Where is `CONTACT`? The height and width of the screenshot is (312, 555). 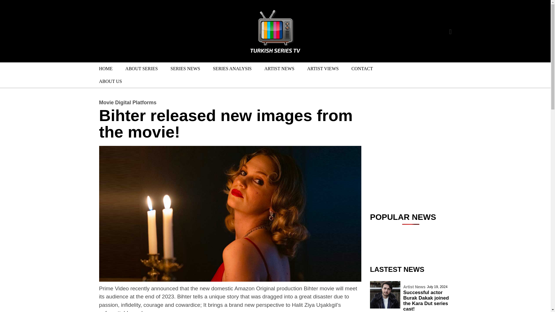
CONTACT is located at coordinates (362, 69).